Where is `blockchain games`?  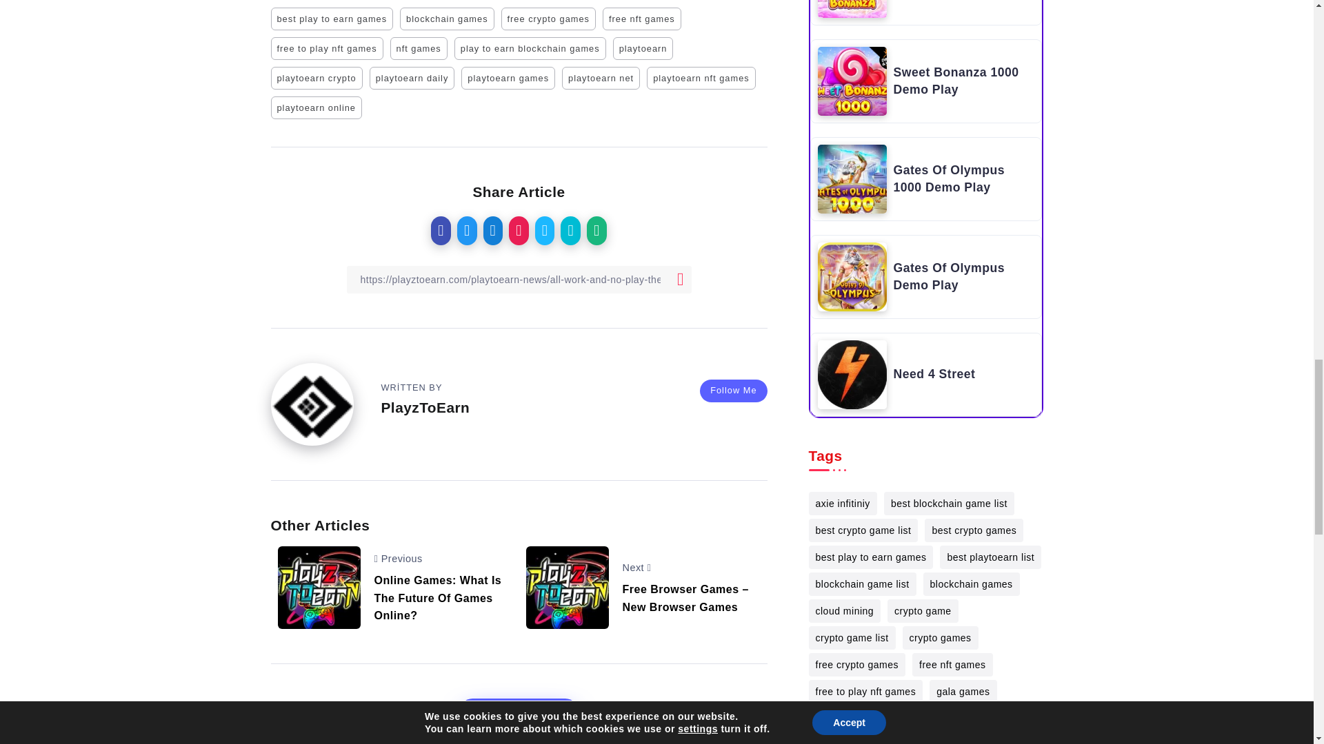 blockchain games is located at coordinates (447, 19).